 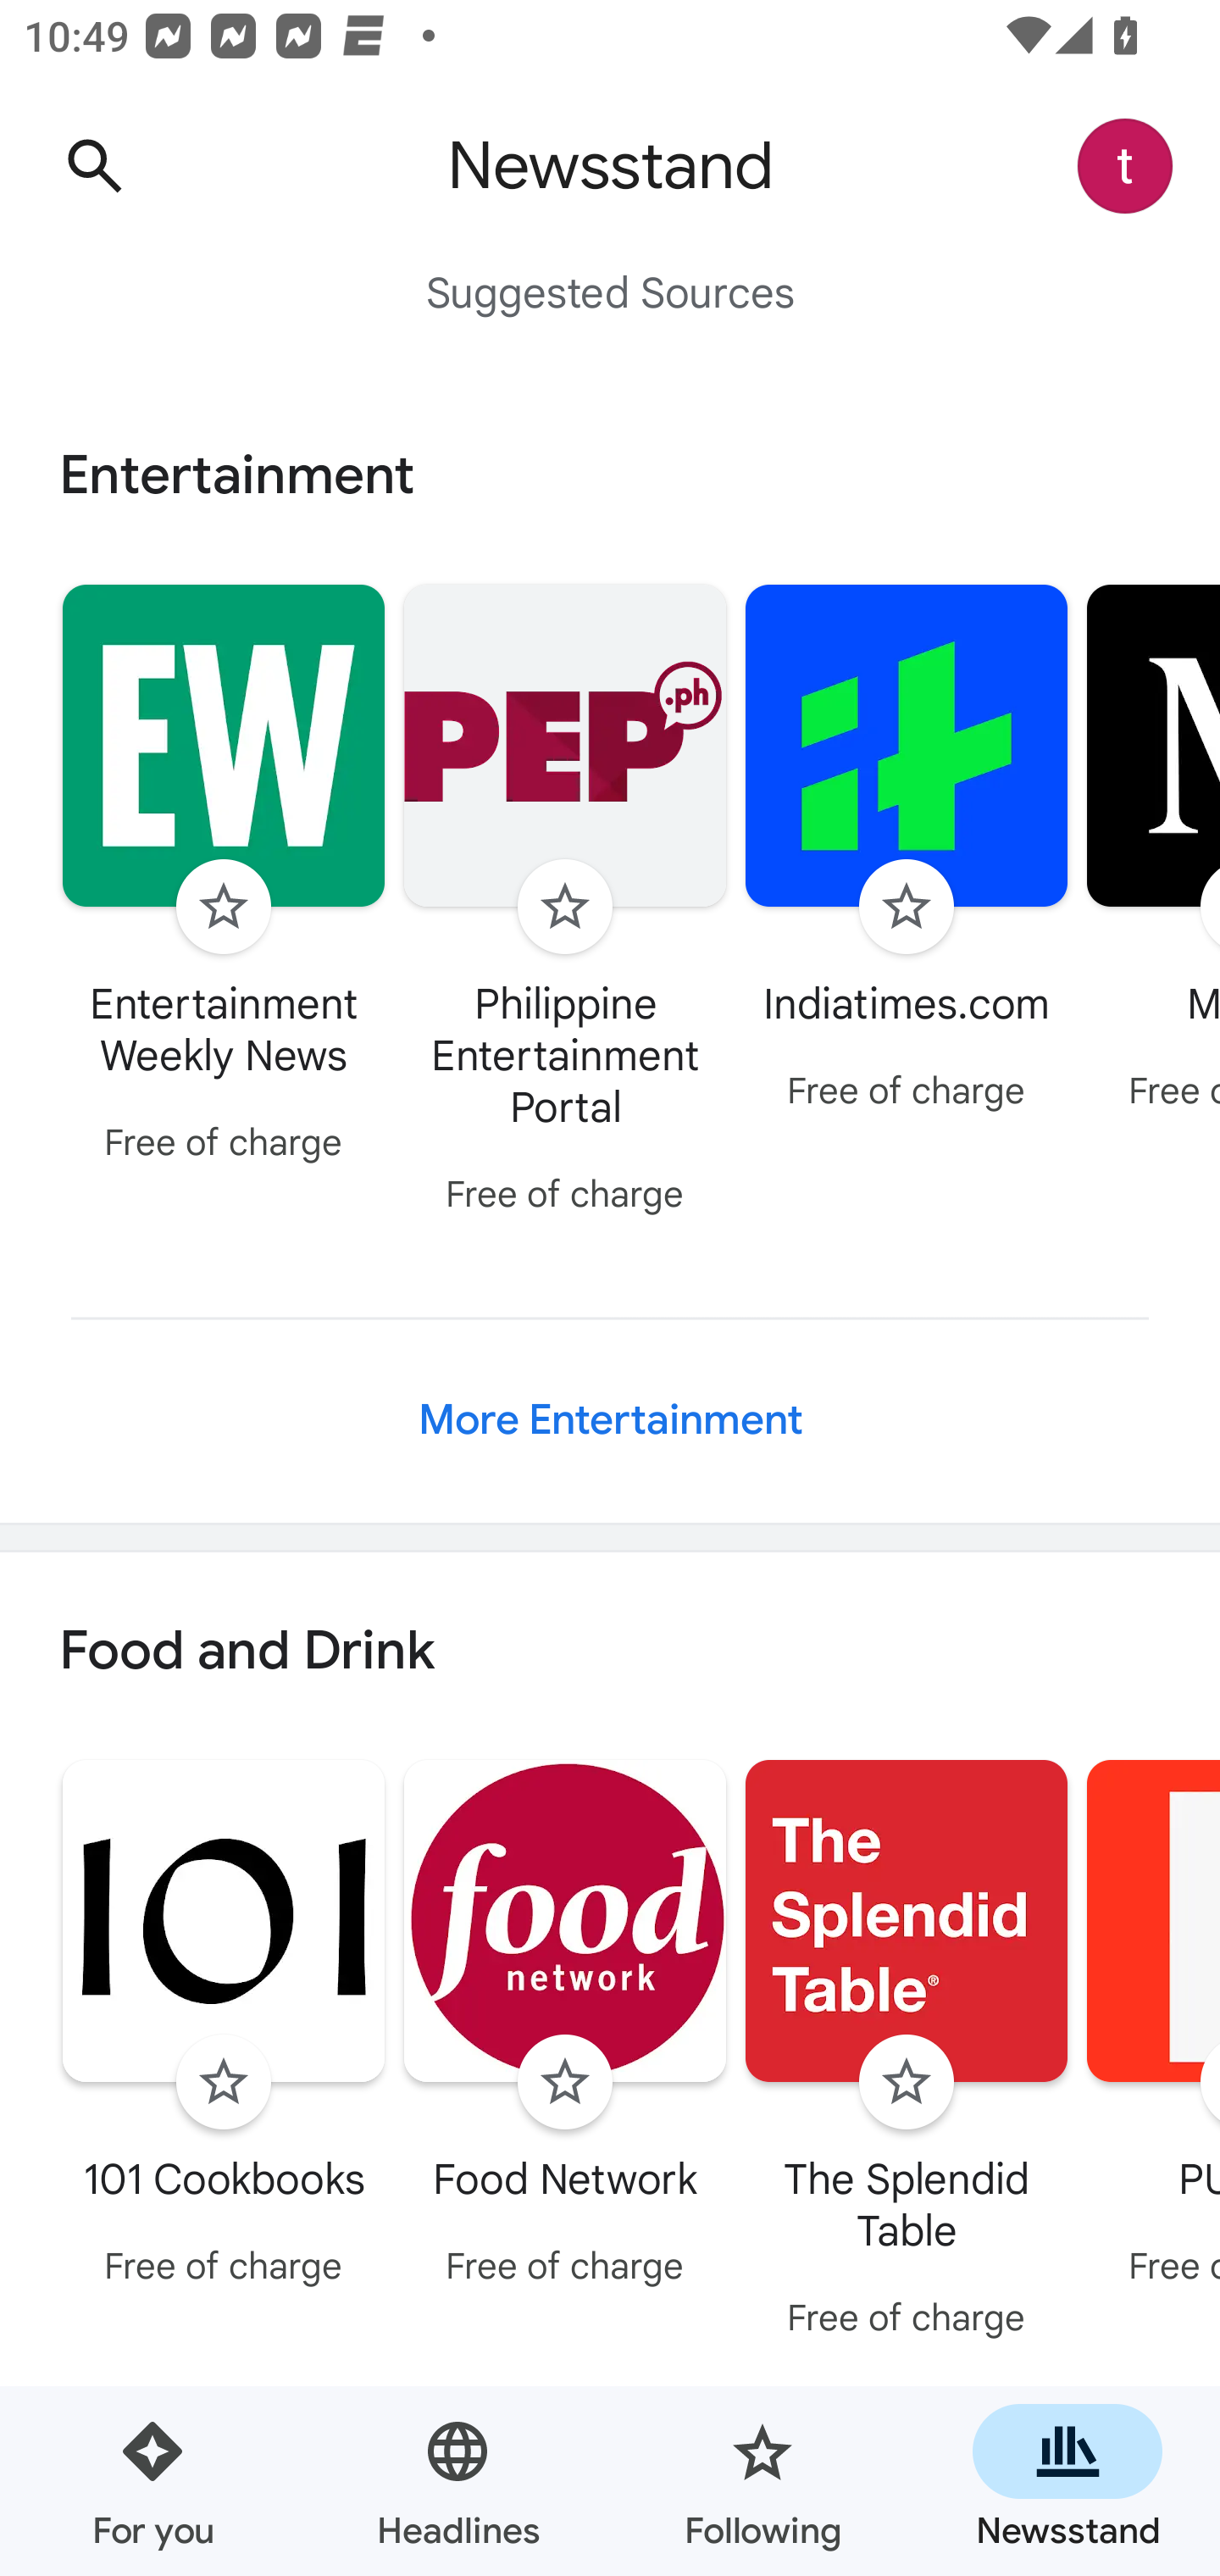 I want to click on Search, so click(x=94, y=166).